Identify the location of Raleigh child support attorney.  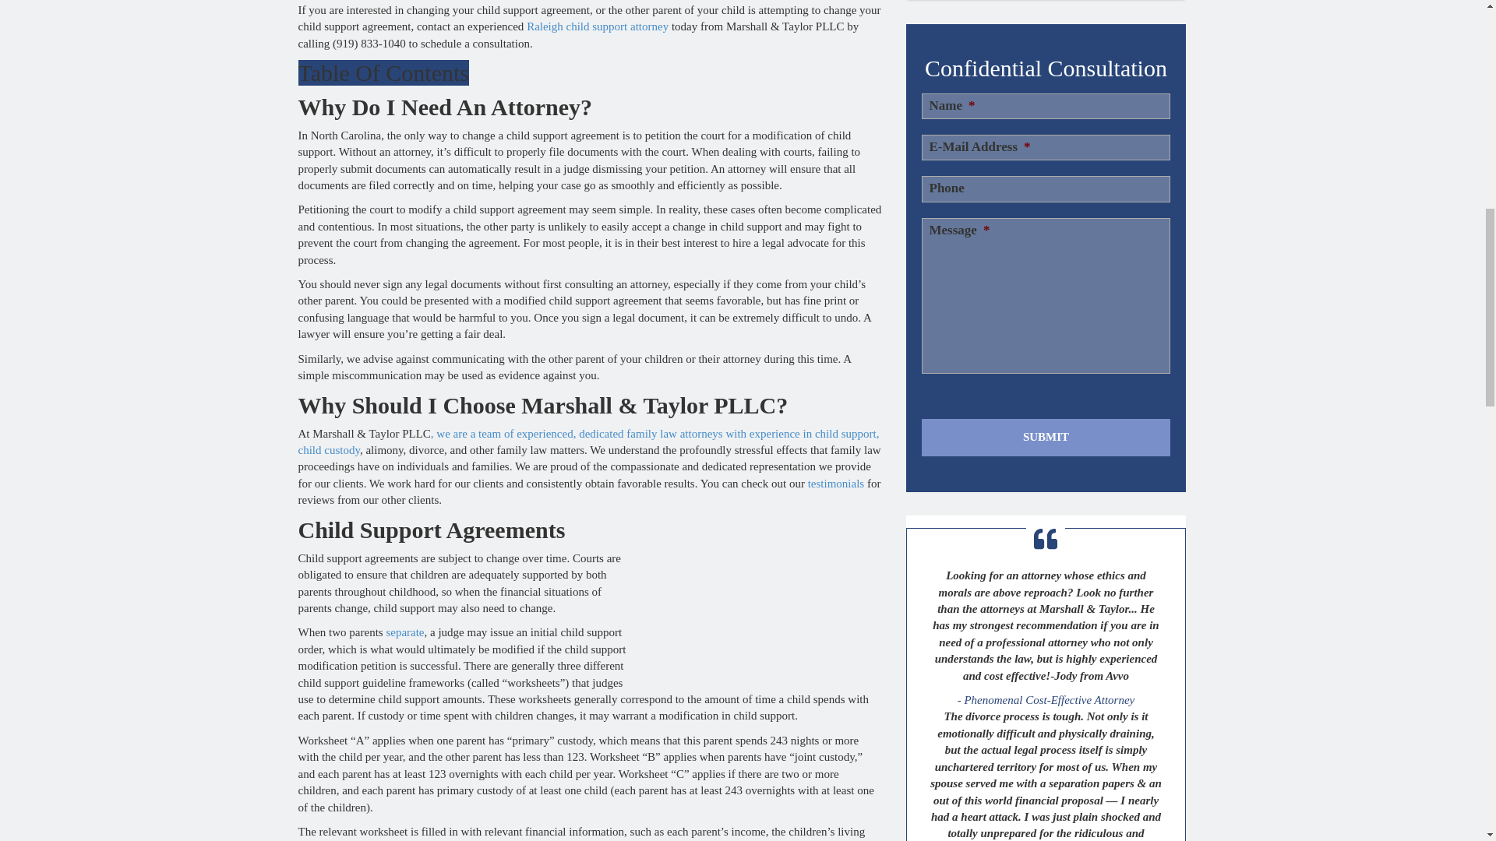
(597, 26).